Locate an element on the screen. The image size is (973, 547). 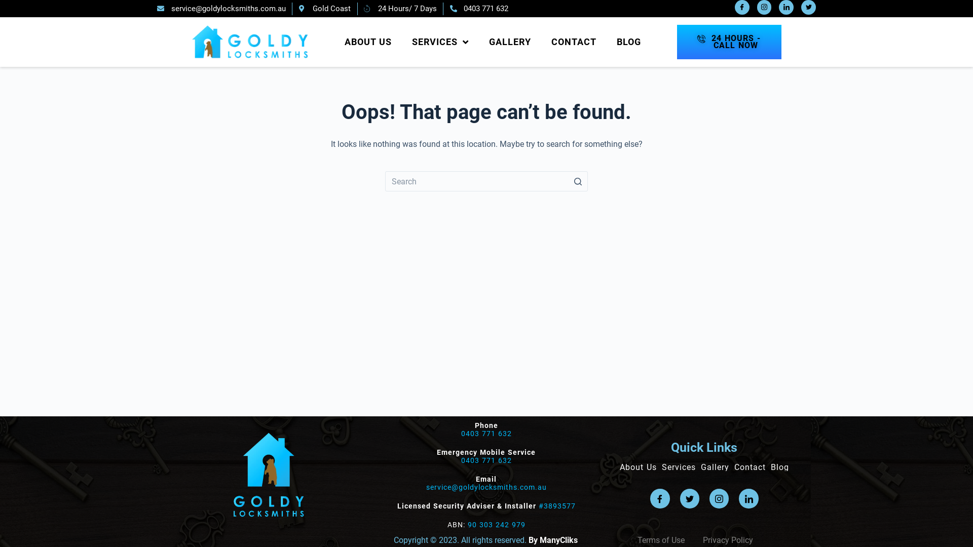
Skip to content is located at coordinates (10, 5).